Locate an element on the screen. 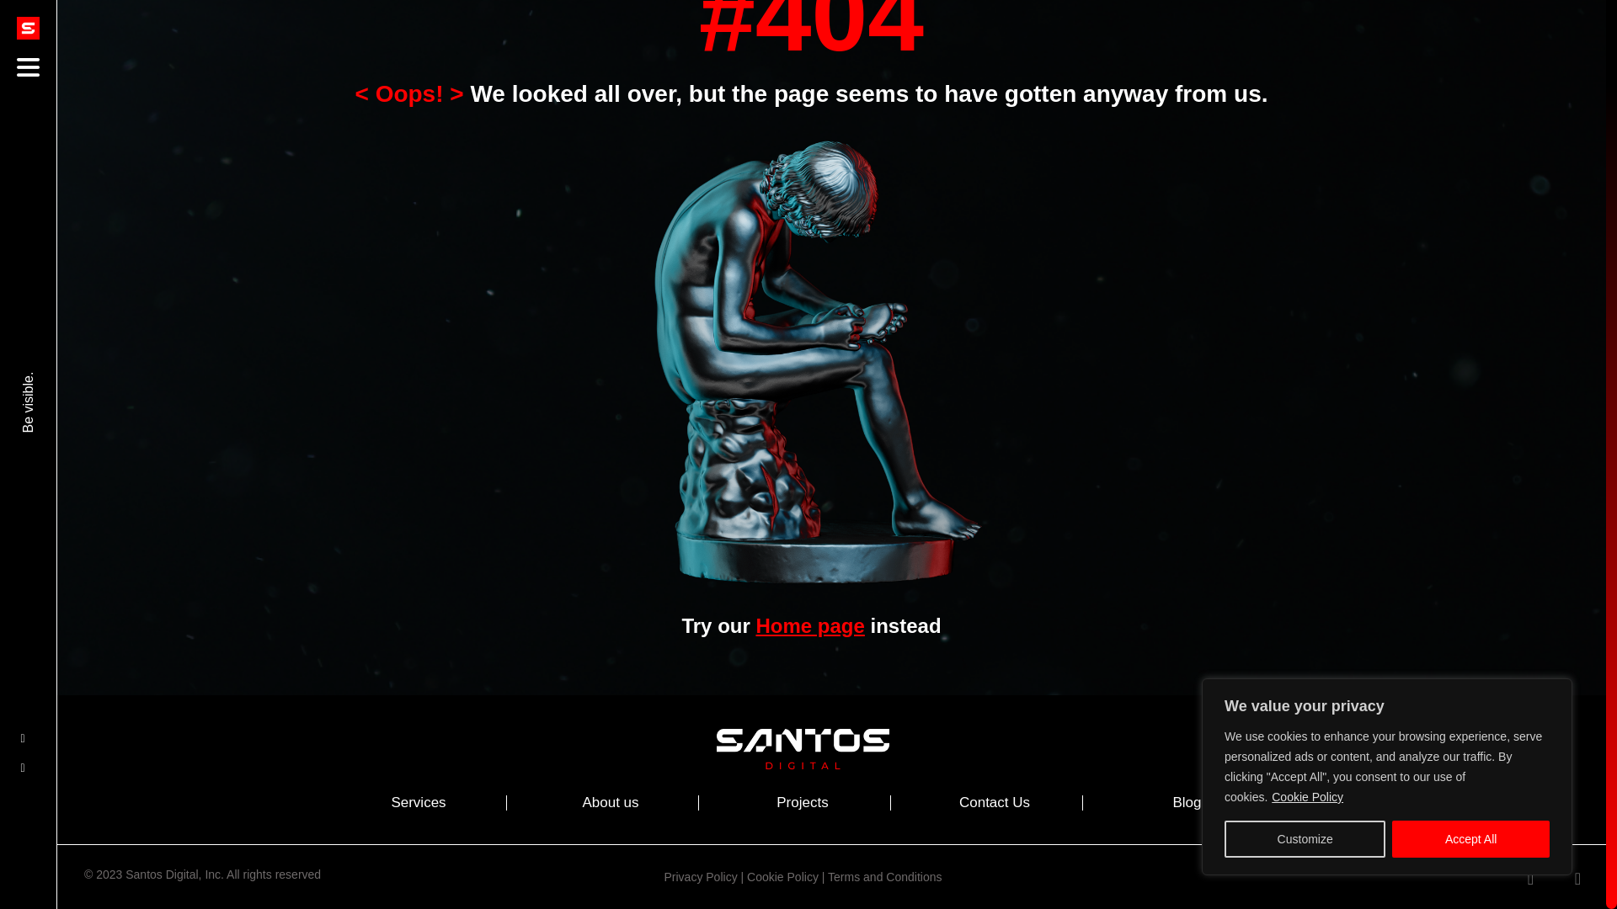 This screenshot has height=909, width=1617. Customize is located at coordinates (1305, 744).